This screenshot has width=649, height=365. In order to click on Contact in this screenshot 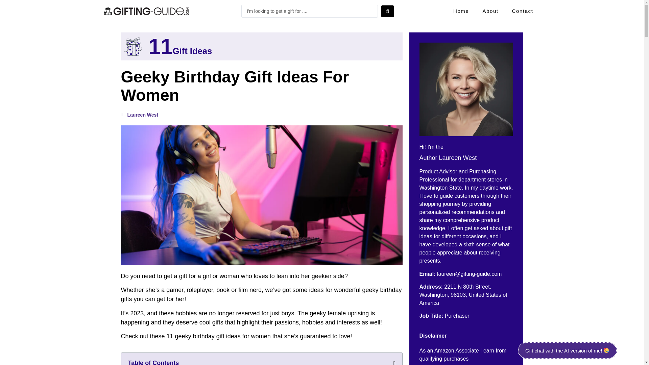, I will do `click(523, 11)`.